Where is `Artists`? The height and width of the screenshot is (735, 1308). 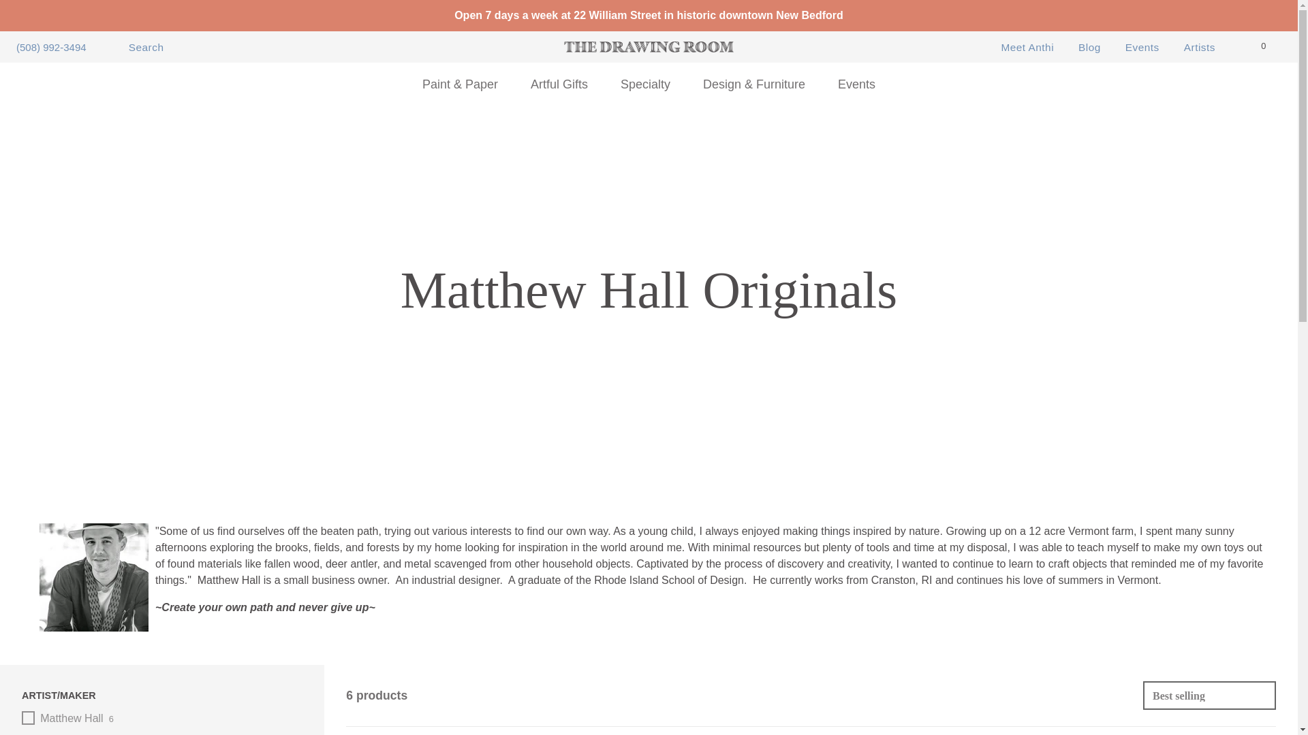
Artists is located at coordinates (1199, 48).